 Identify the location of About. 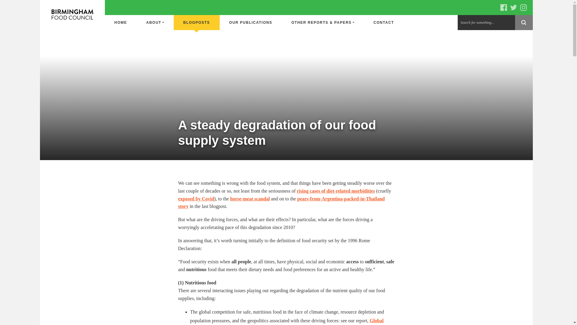
(155, 22).